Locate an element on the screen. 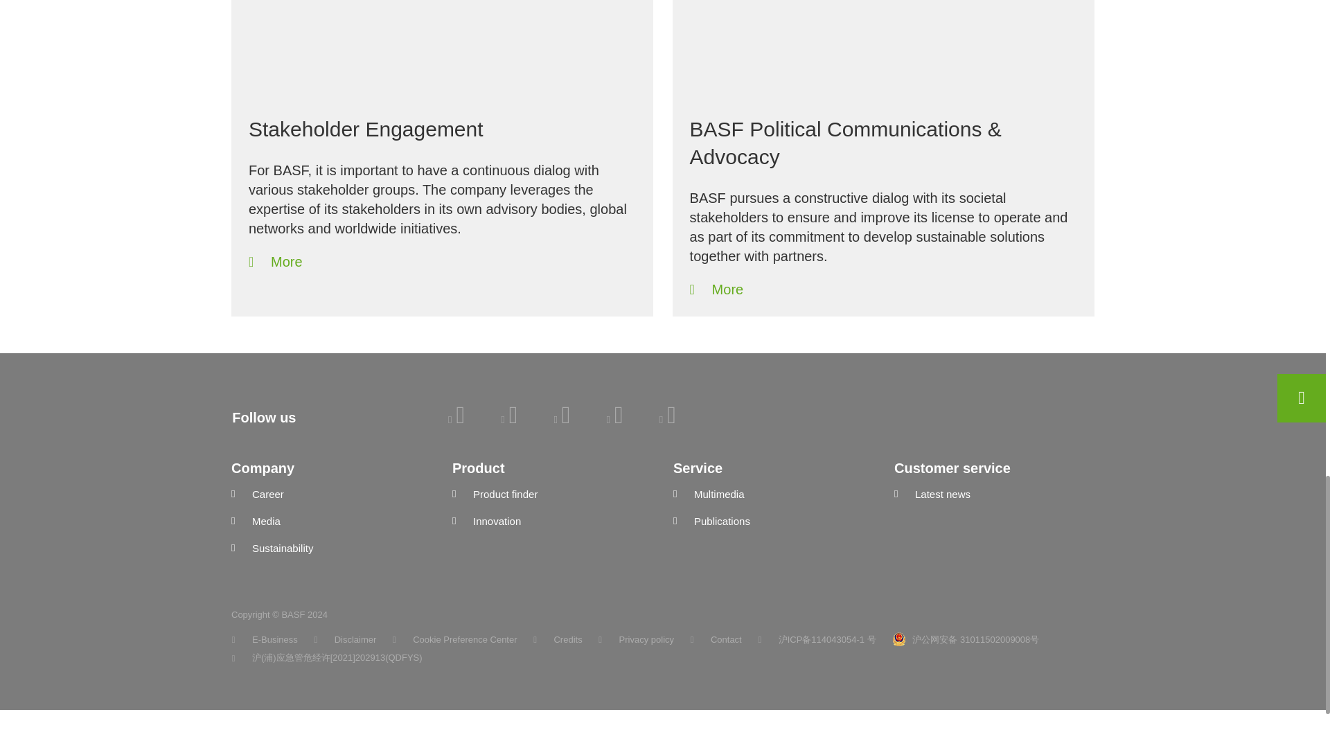  Media is located at coordinates (331, 521).